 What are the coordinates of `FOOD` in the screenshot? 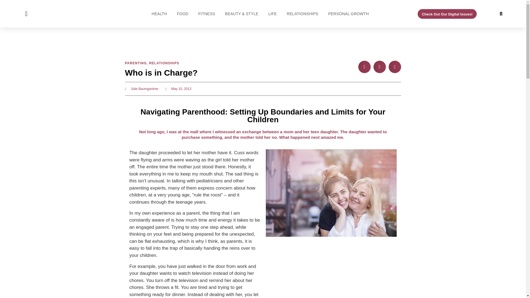 It's located at (182, 14).